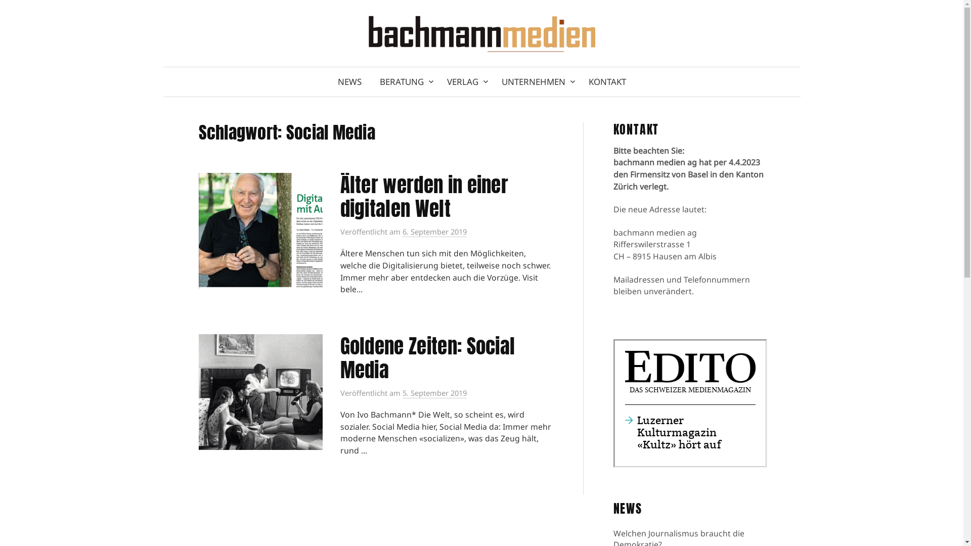  What do you see at coordinates (427, 358) in the screenshot?
I see `Goldene Zeiten: Social Media` at bounding box center [427, 358].